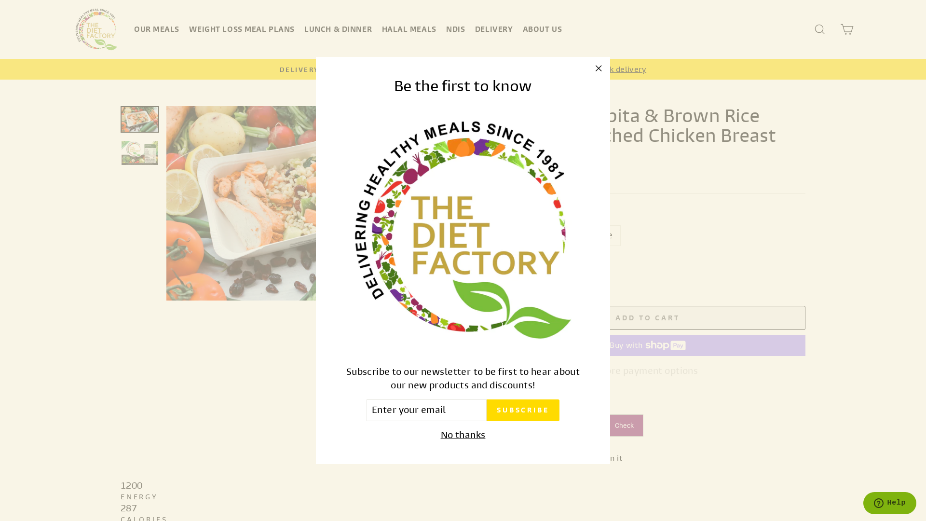 This screenshot has height=521, width=926. Describe the element at coordinates (624, 425) in the screenshot. I see `Check` at that location.